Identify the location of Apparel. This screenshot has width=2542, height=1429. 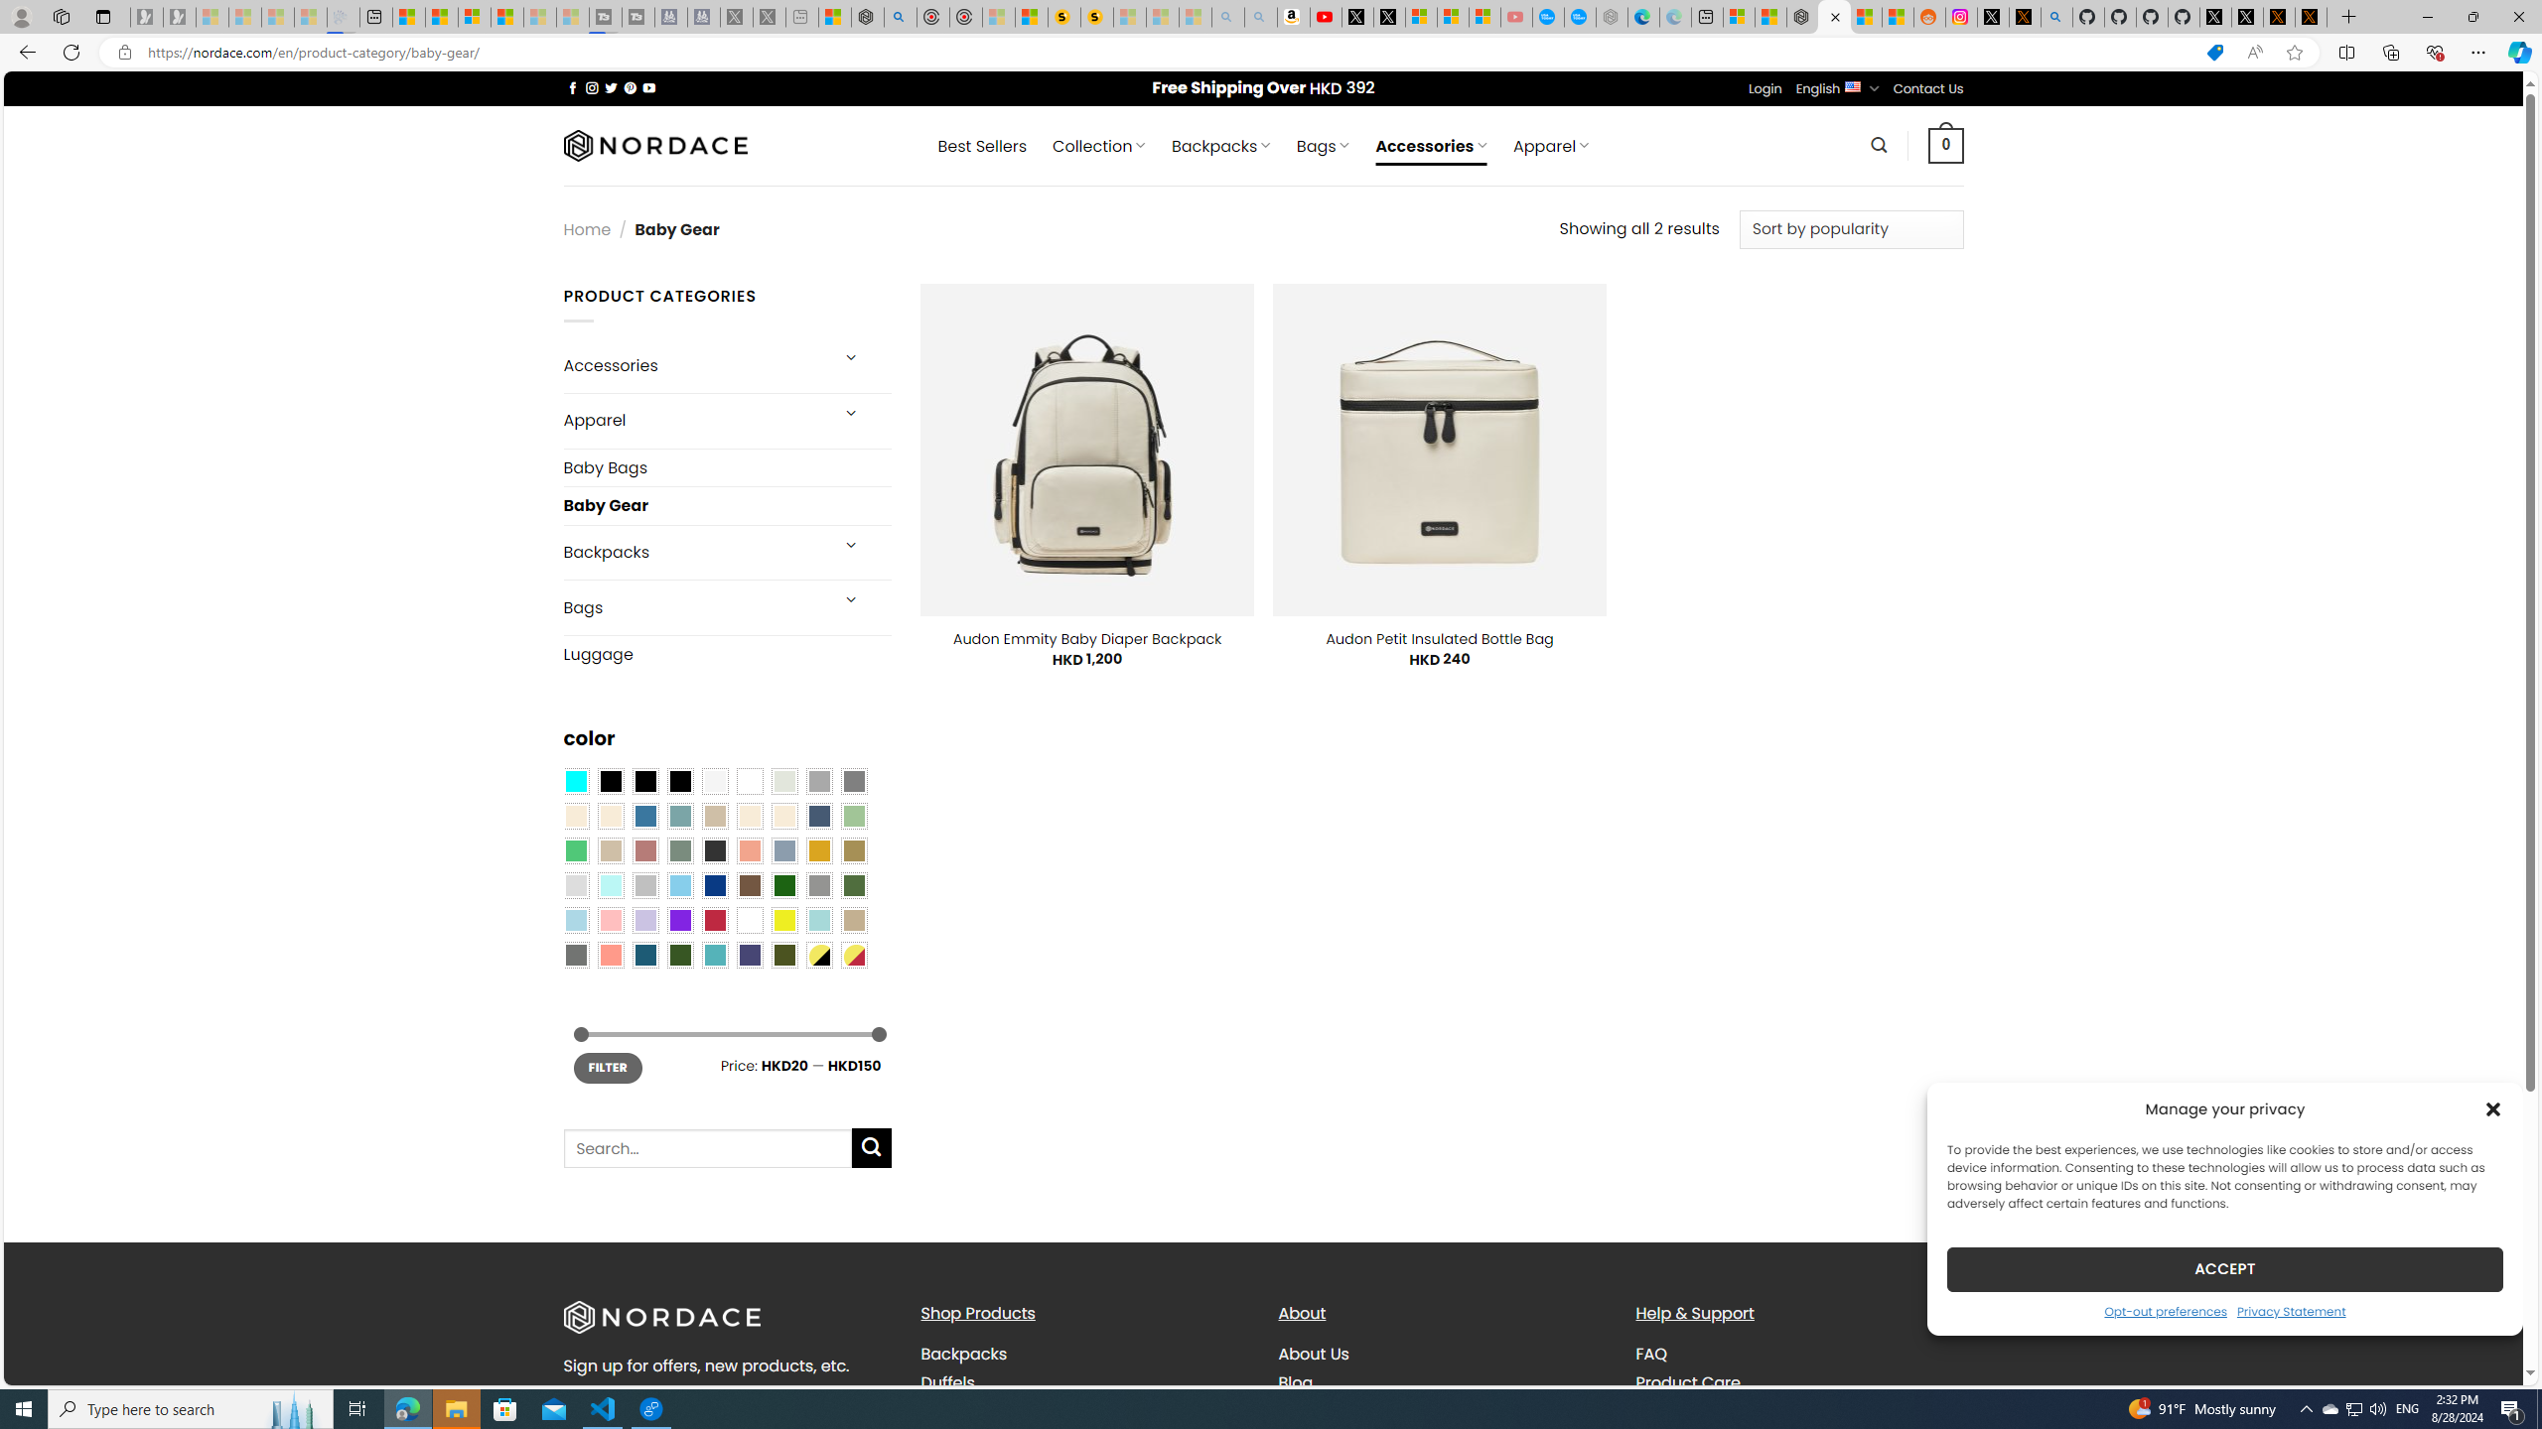
(693, 421).